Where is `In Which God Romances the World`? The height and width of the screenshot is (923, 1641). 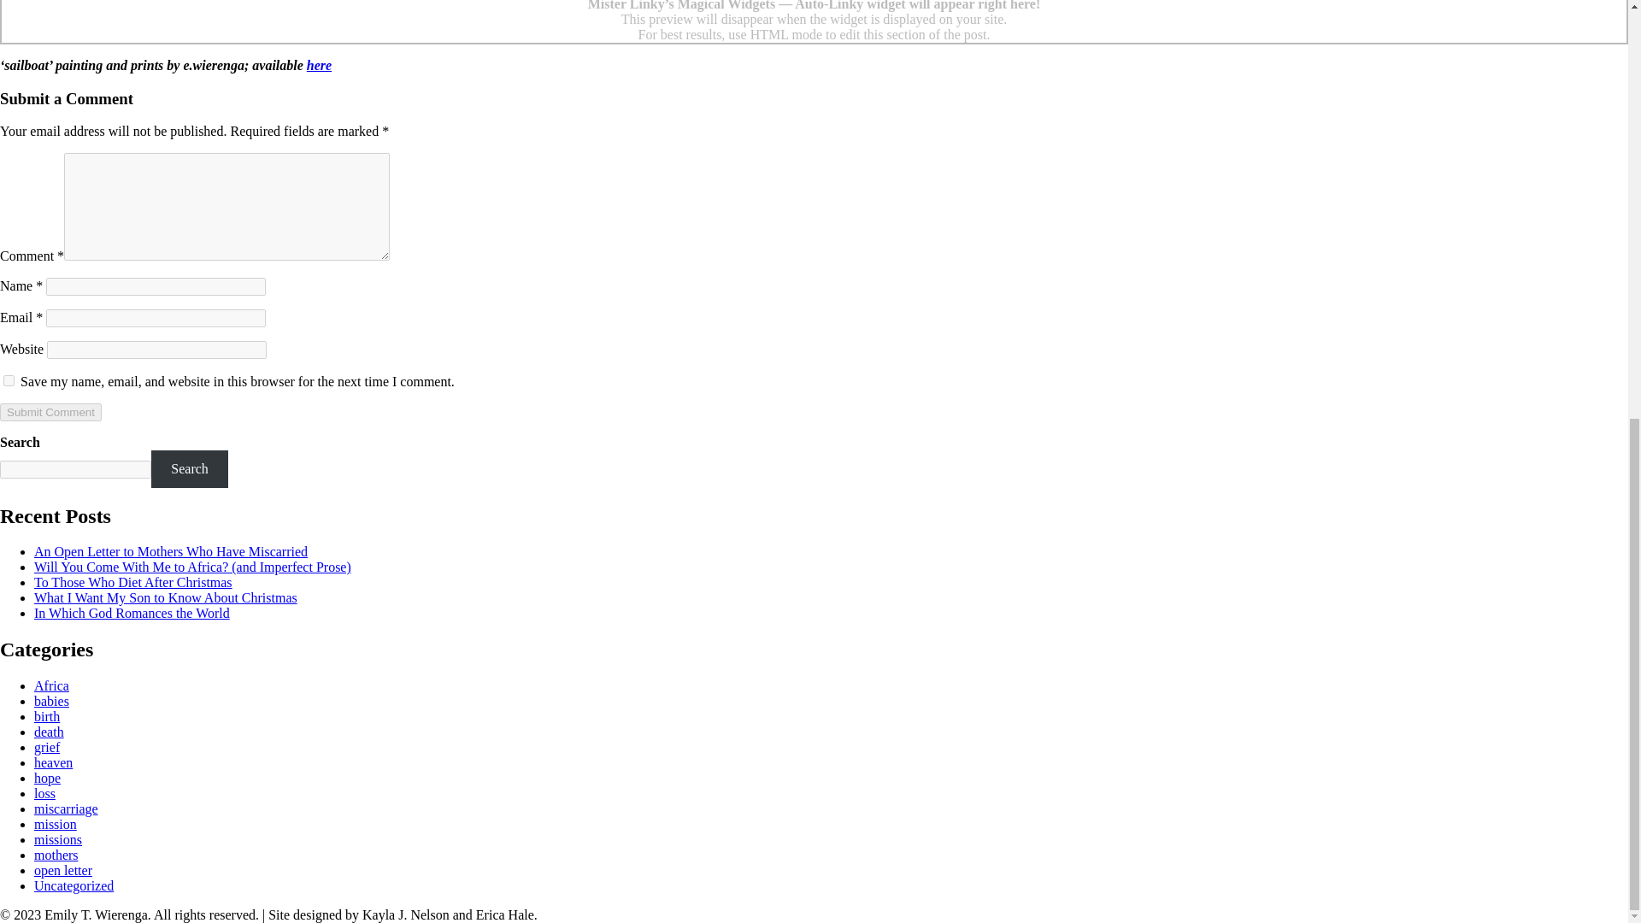
In Which God Romances the World is located at coordinates (132, 612).